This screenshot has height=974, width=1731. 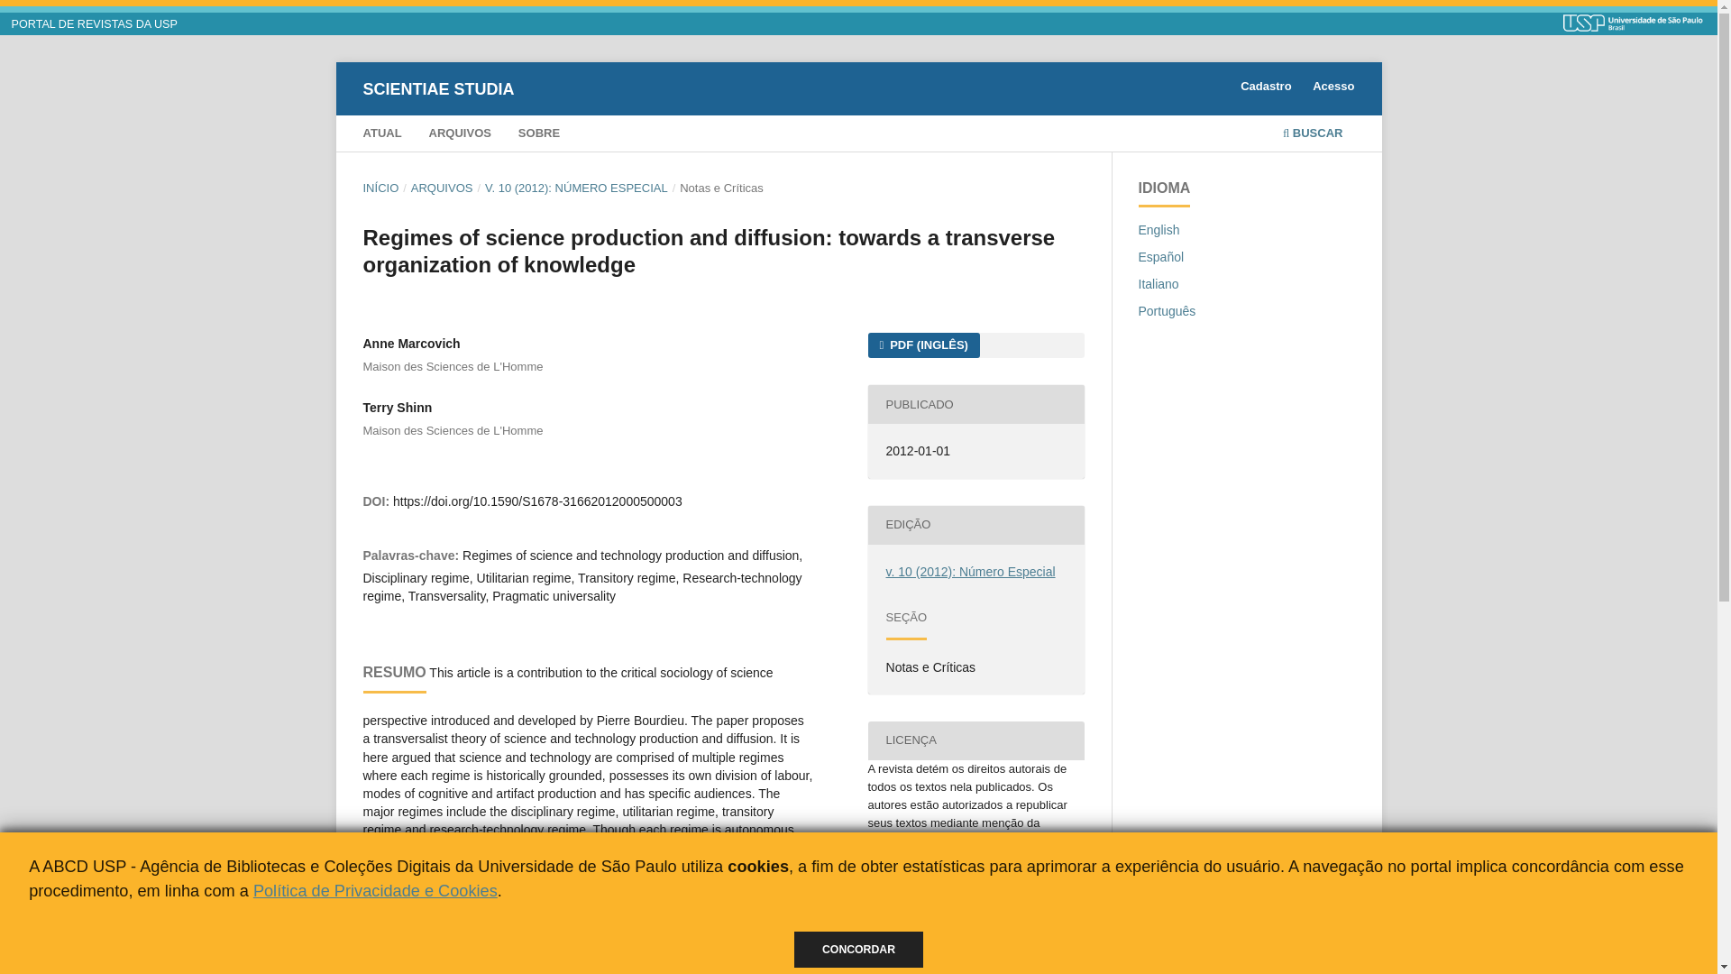 I want to click on ATUAL, so click(x=381, y=135).